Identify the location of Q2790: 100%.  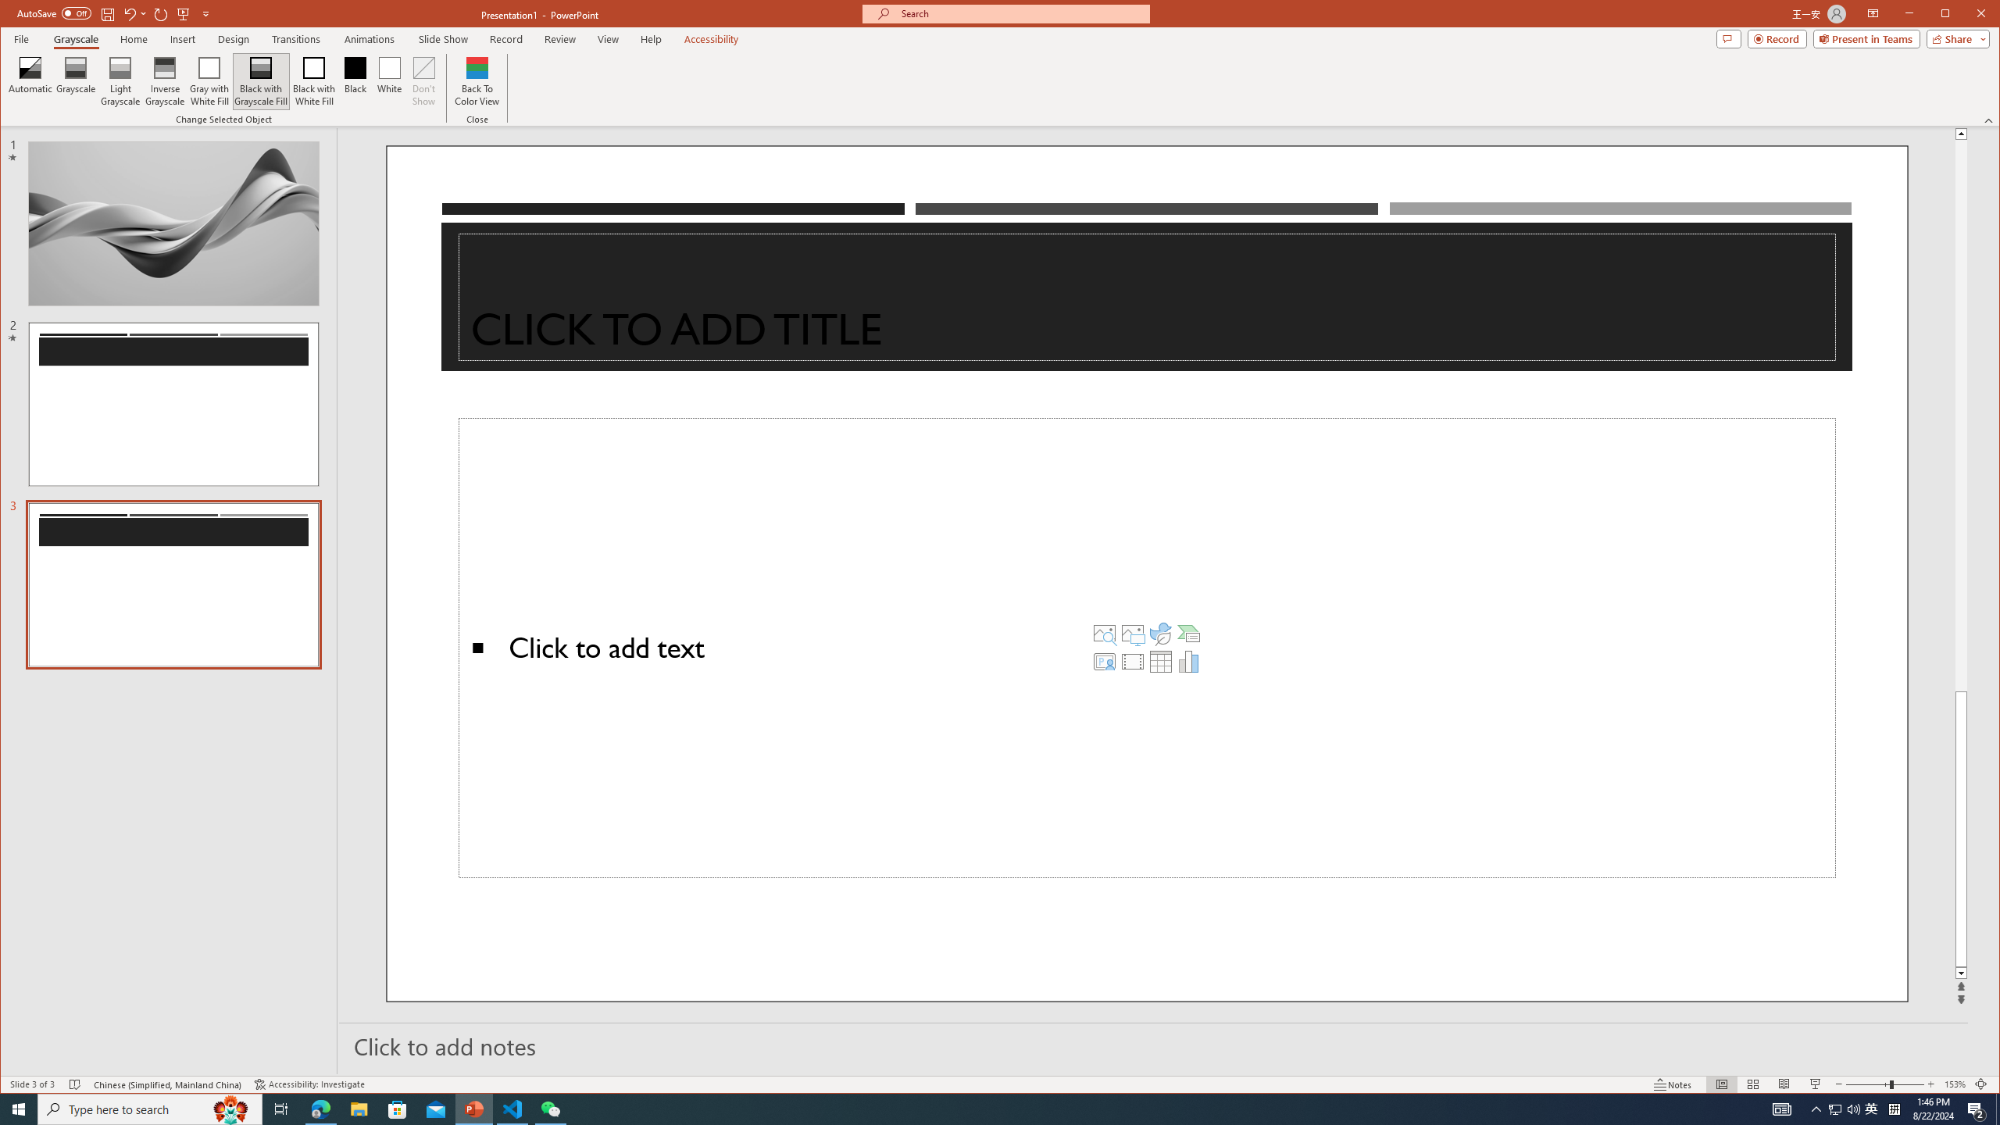
(1853, 1109).